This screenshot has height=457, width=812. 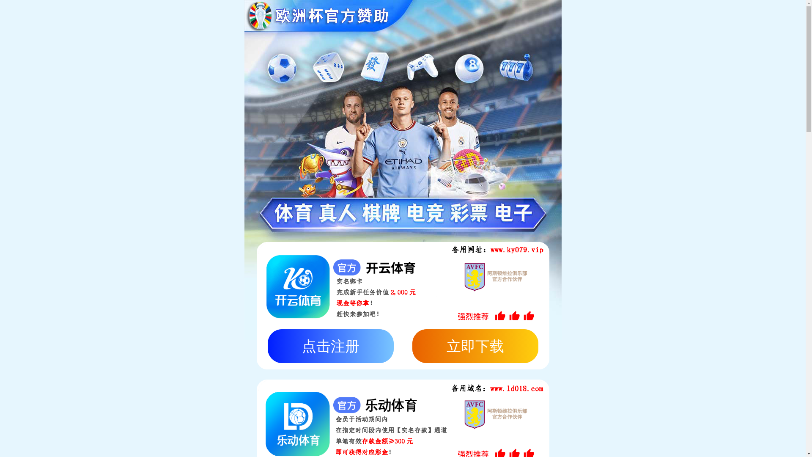 What do you see at coordinates (464, 82) in the screenshot?
I see `Contact` at bounding box center [464, 82].